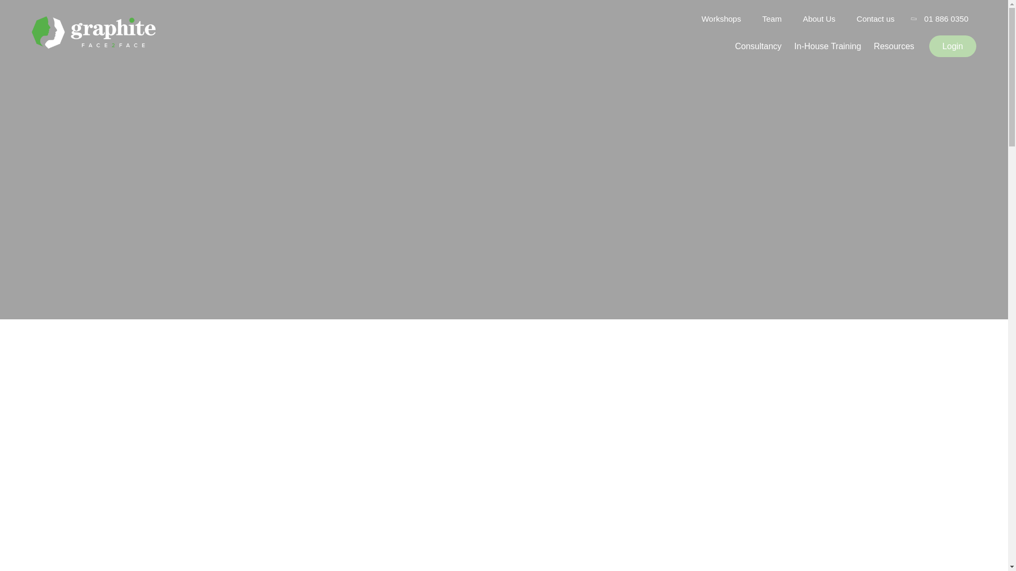 The image size is (1016, 571). Describe the element at coordinates (894, 46) in the screenshot. I see `Resources` at that location.